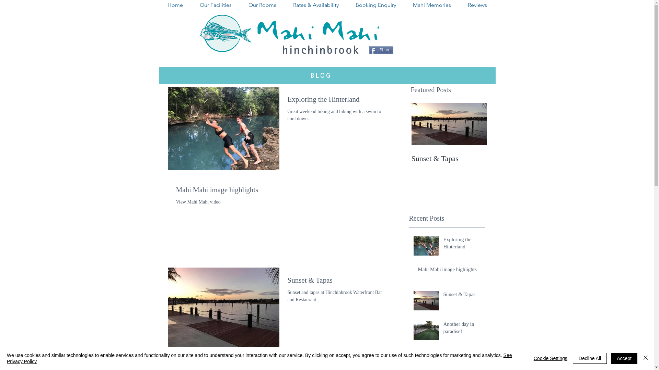  Describe the element at coordinates (432, 5) in the screenshot. I see `Mahi Memories` at that location.